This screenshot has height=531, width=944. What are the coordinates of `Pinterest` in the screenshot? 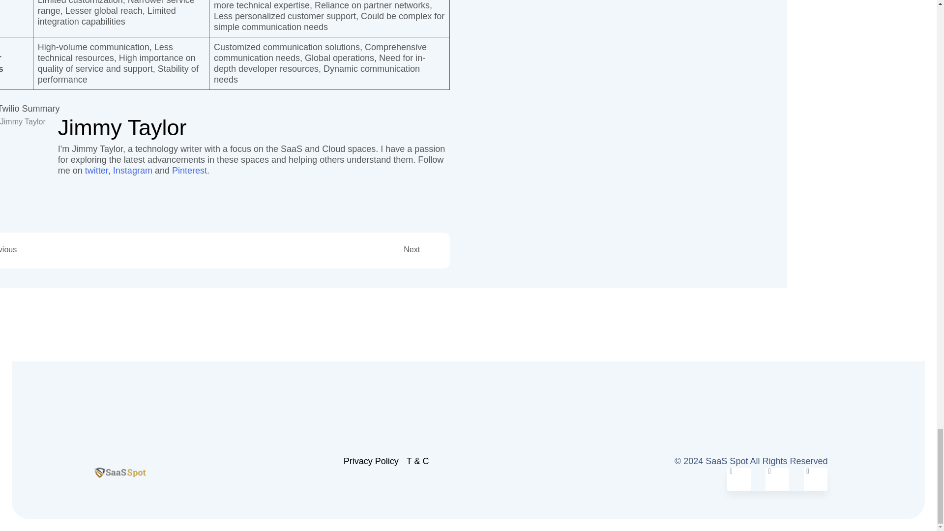 It's located at (189, 170).